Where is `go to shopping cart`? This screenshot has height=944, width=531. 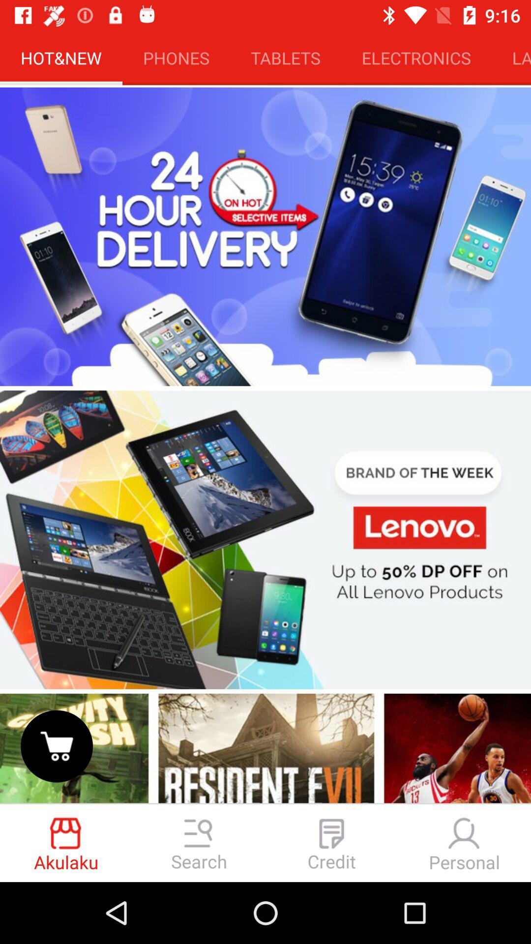
go to shopping cart is located at coordinates (57, 746).